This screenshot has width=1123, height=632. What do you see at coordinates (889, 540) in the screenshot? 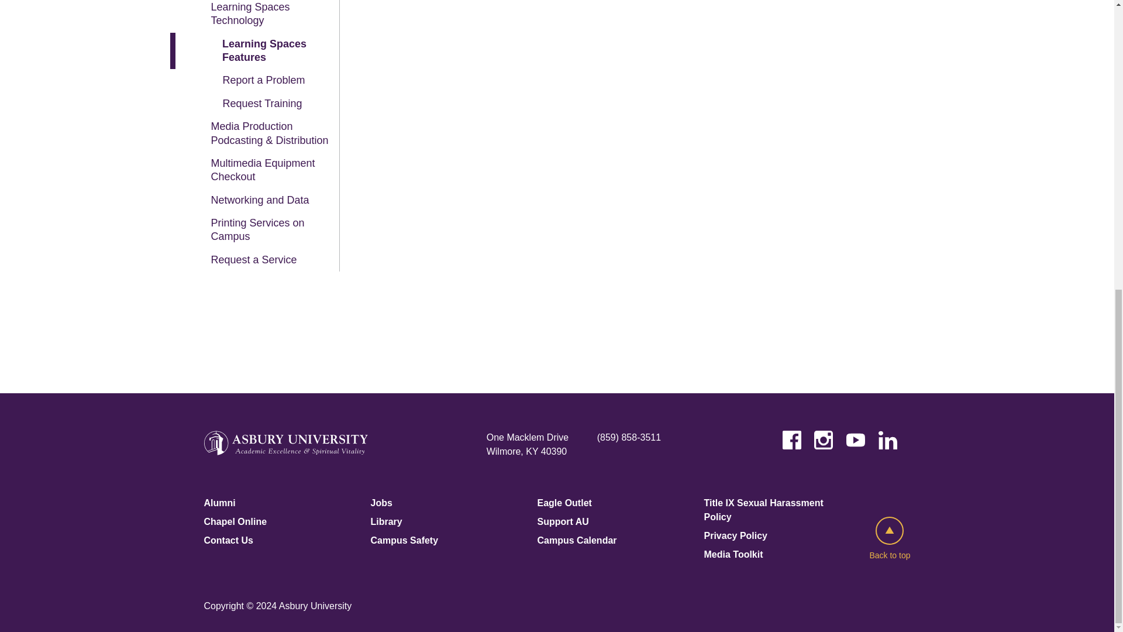
I see `Back to top` at bounding box center [889, 540].